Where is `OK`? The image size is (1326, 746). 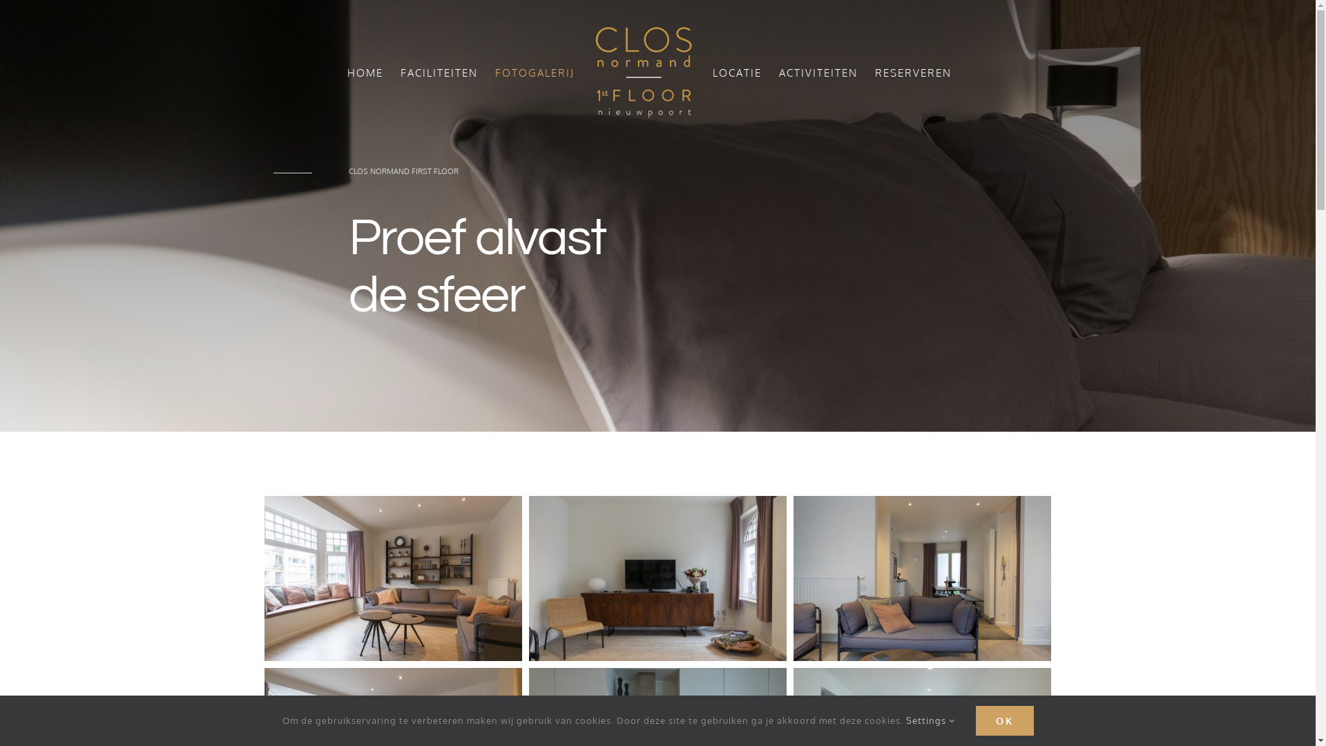
OK is located at coordinates (1004, 721).